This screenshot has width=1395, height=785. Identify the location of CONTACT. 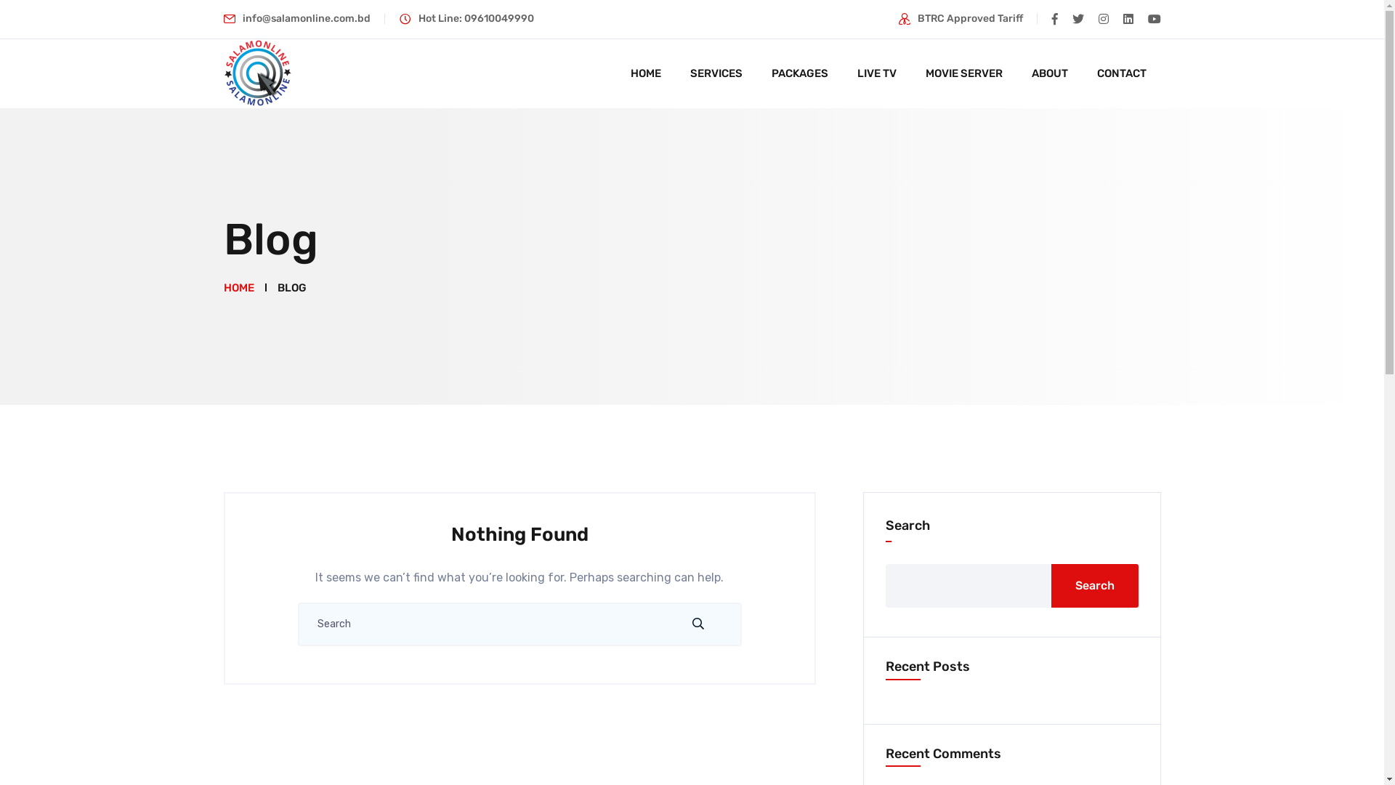
(1122, 74).